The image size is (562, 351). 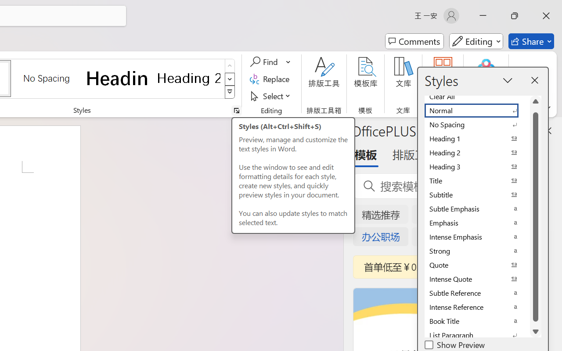 What do you see at coordinates (547, 108) in the screenshot?
I see `Ribbon Display Options` at bounding box center [547, 108].